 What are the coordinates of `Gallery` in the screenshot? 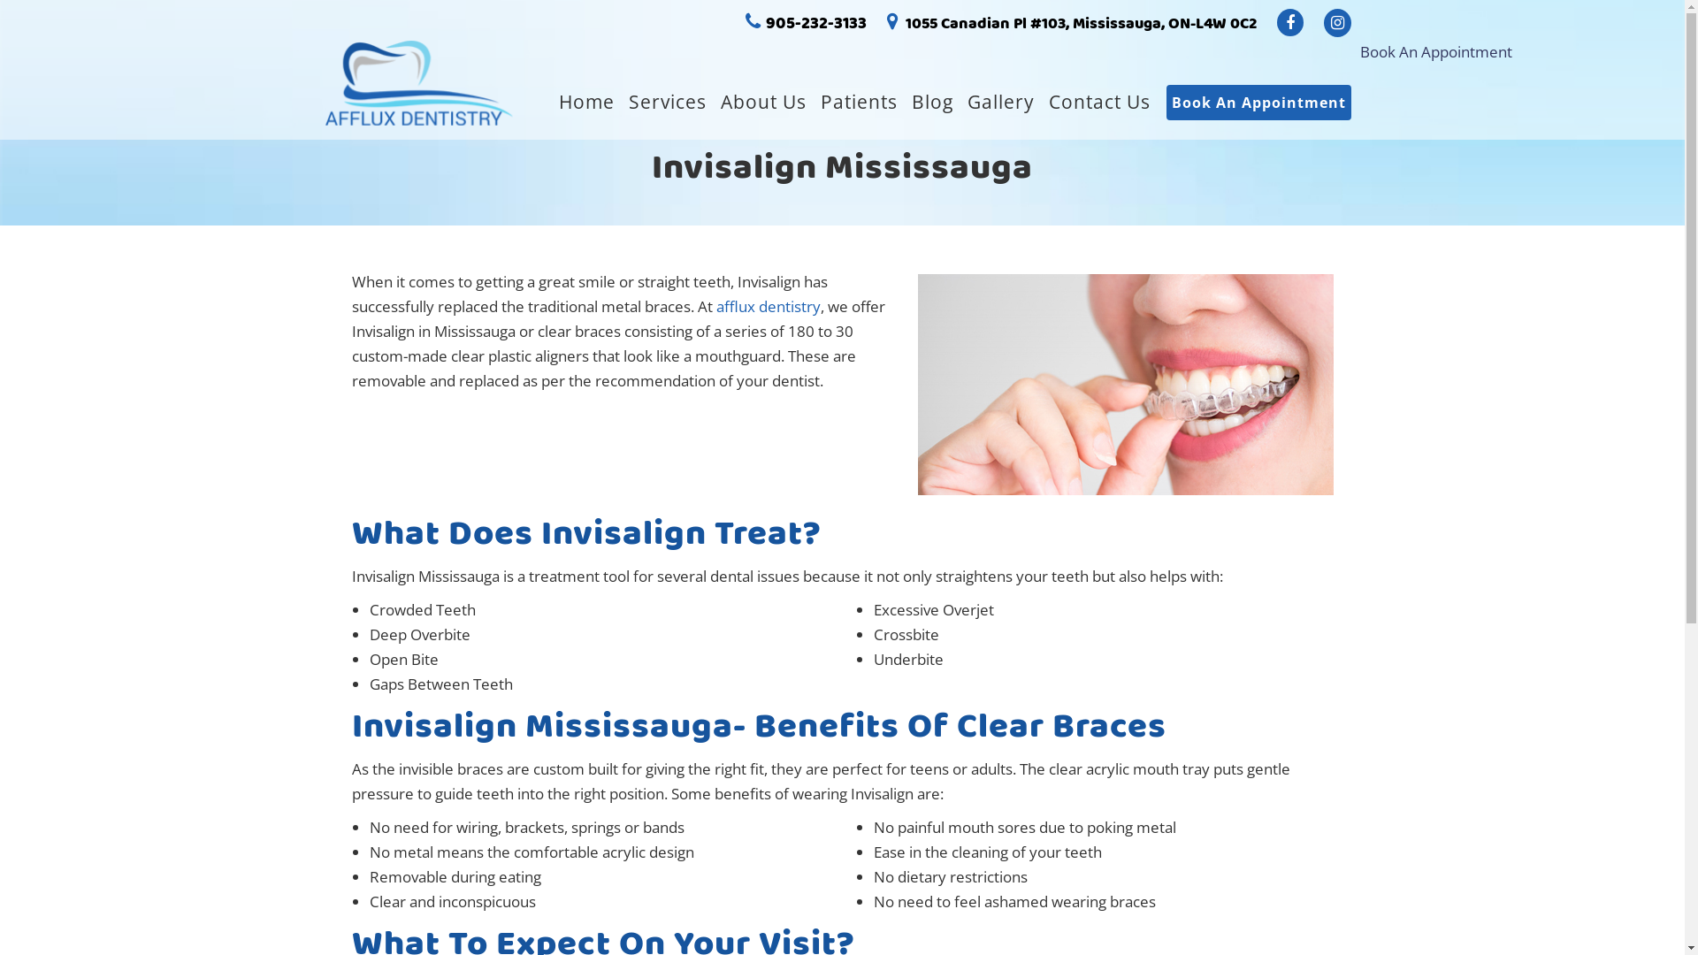 It's located at (1001, 103).